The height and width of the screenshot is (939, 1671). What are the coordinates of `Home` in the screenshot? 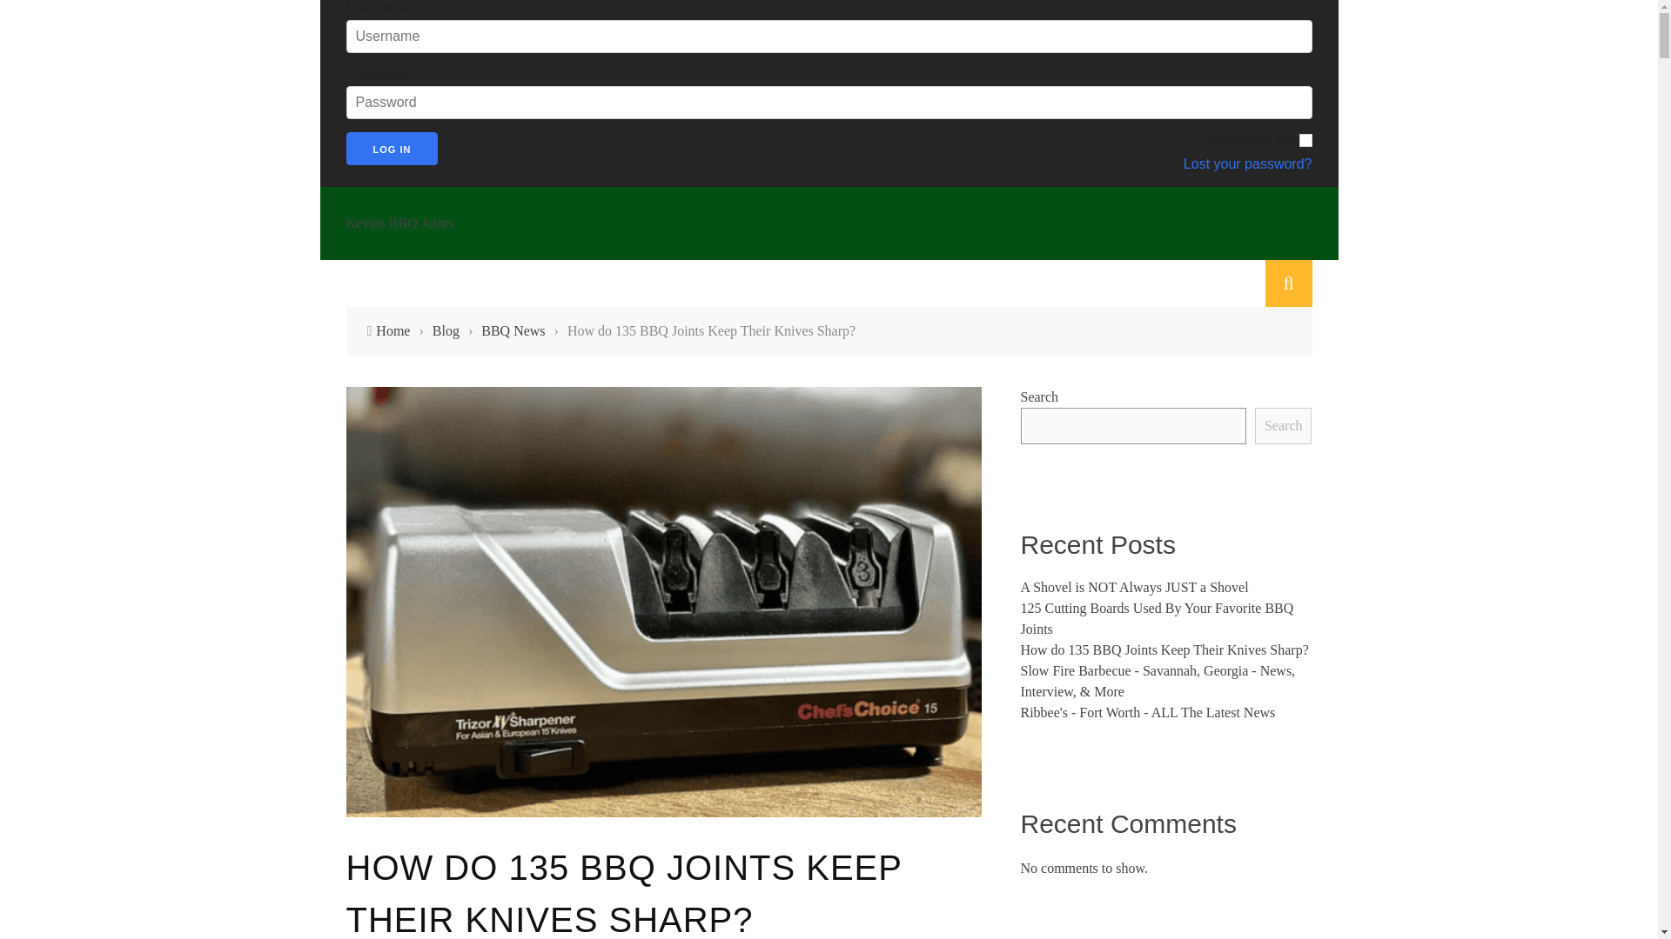 It's located at (393, 330).